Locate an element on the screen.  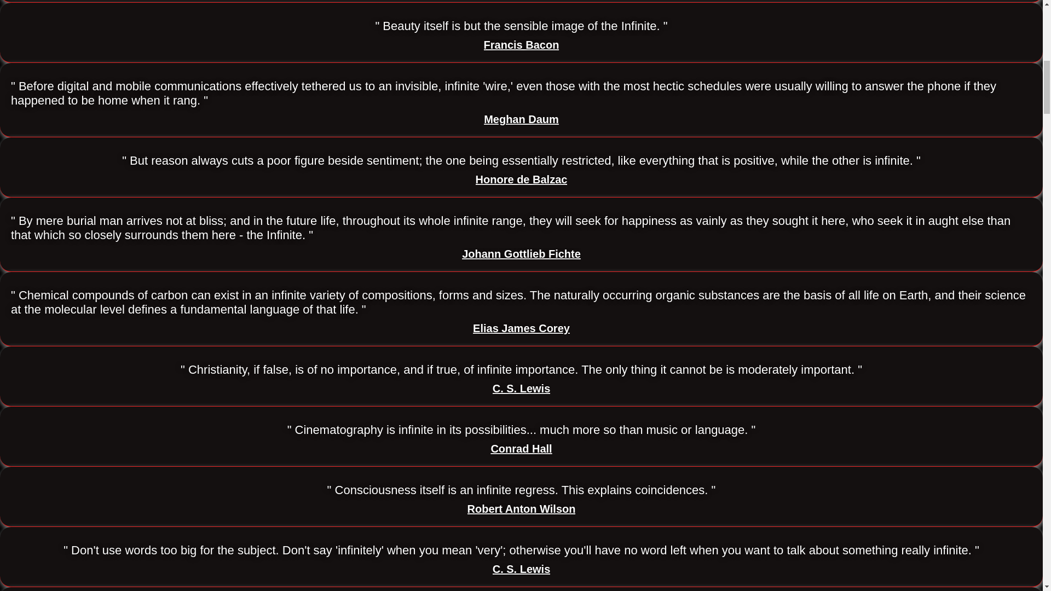
Robert Anton Wilson is located at coordinates (522, 509).